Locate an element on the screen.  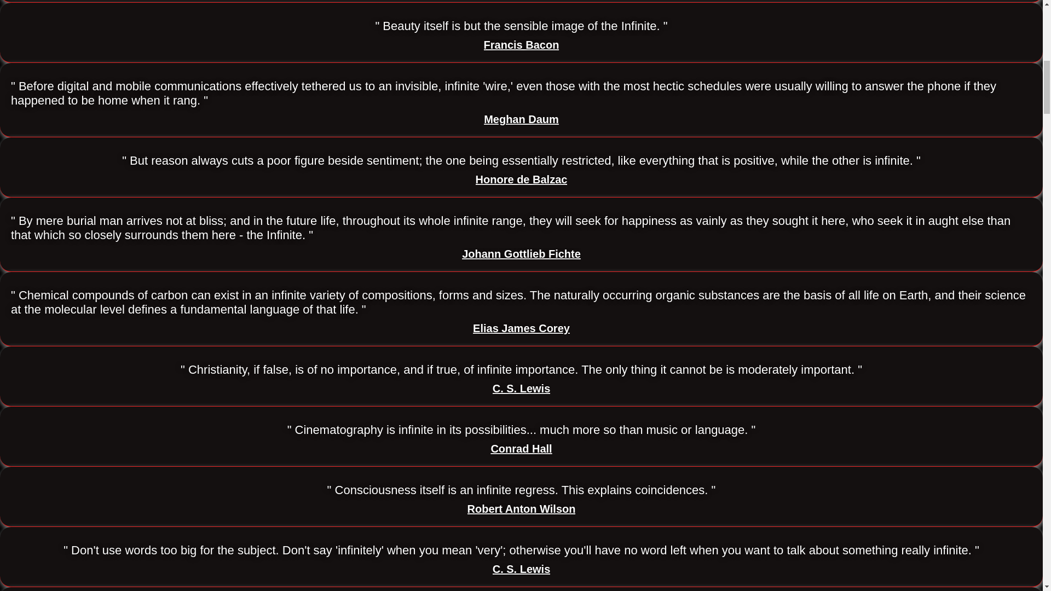
Robert Anton Wilson is located at coordinates (522, 509).